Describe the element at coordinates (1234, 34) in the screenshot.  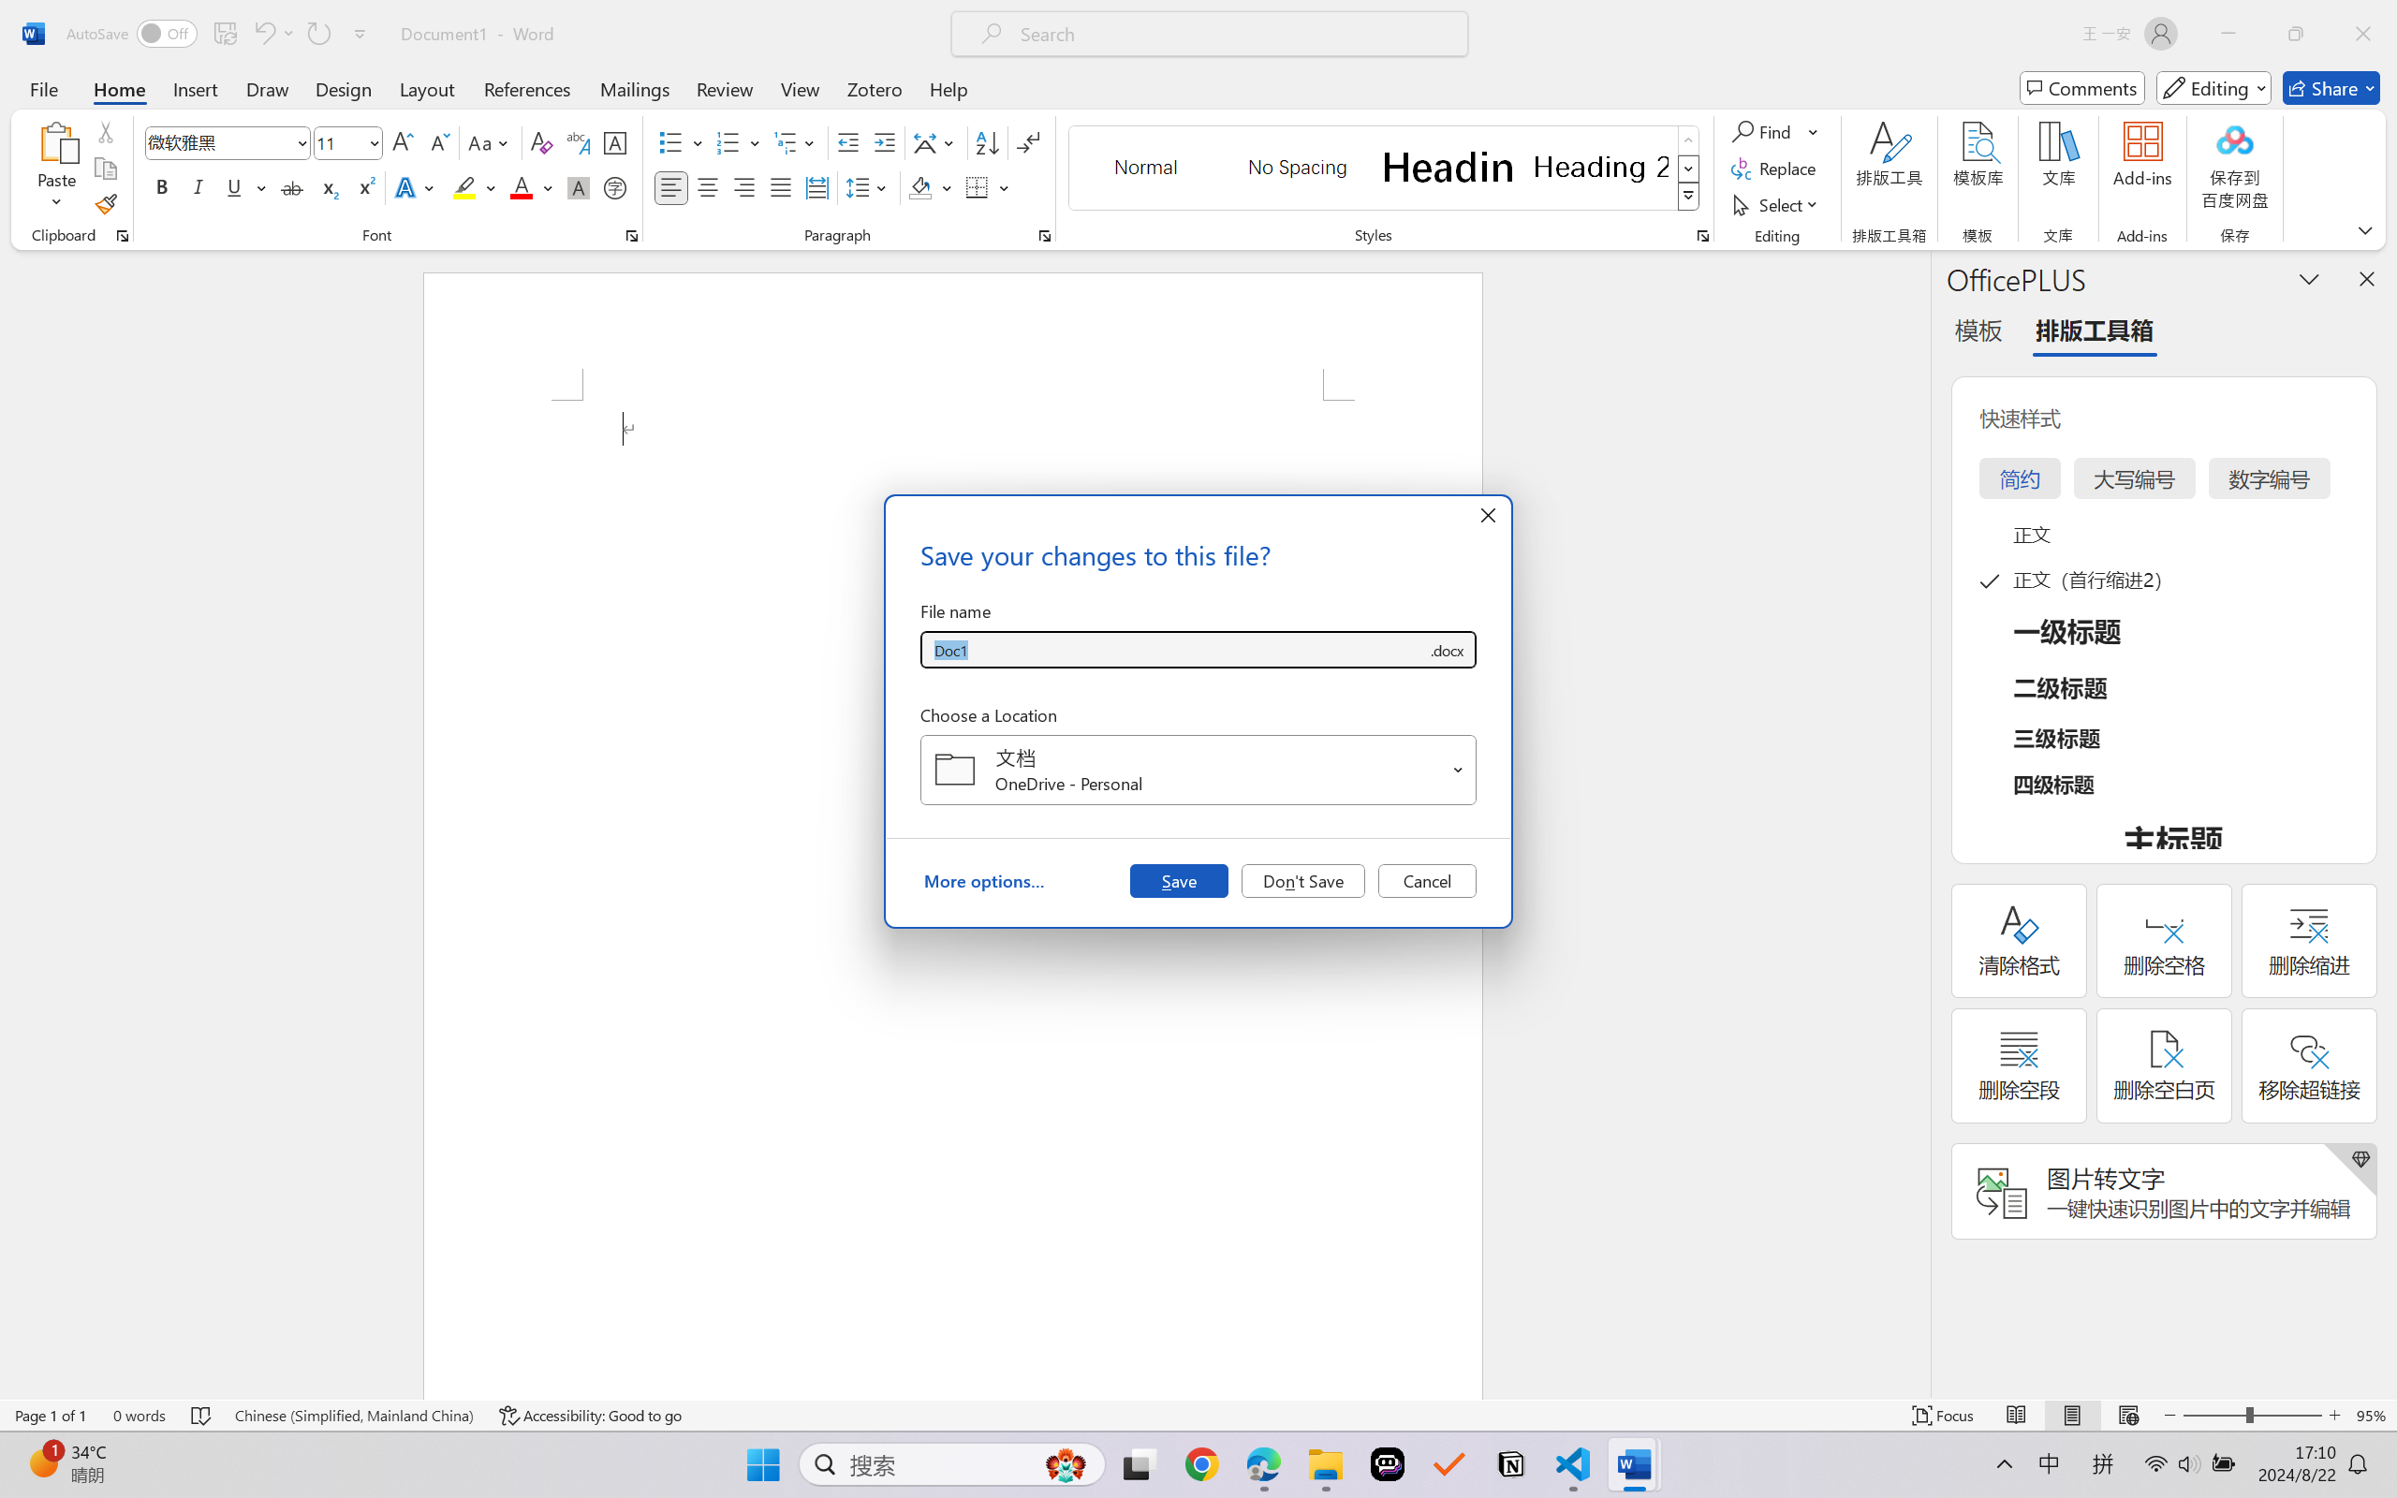
I see `Microsoft search` at that location.